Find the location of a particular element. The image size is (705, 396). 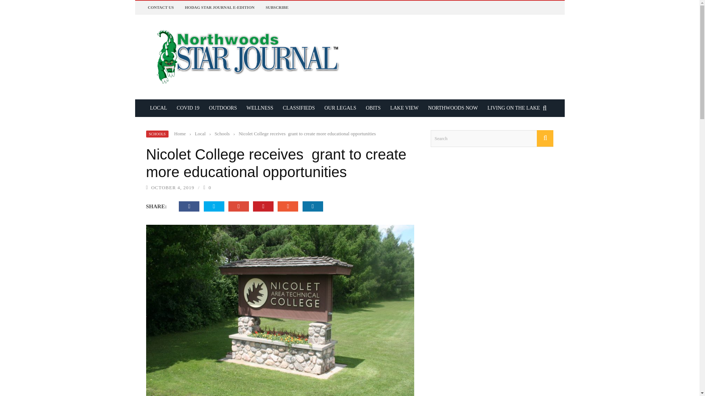

Search is located at coordinates (492, 139).